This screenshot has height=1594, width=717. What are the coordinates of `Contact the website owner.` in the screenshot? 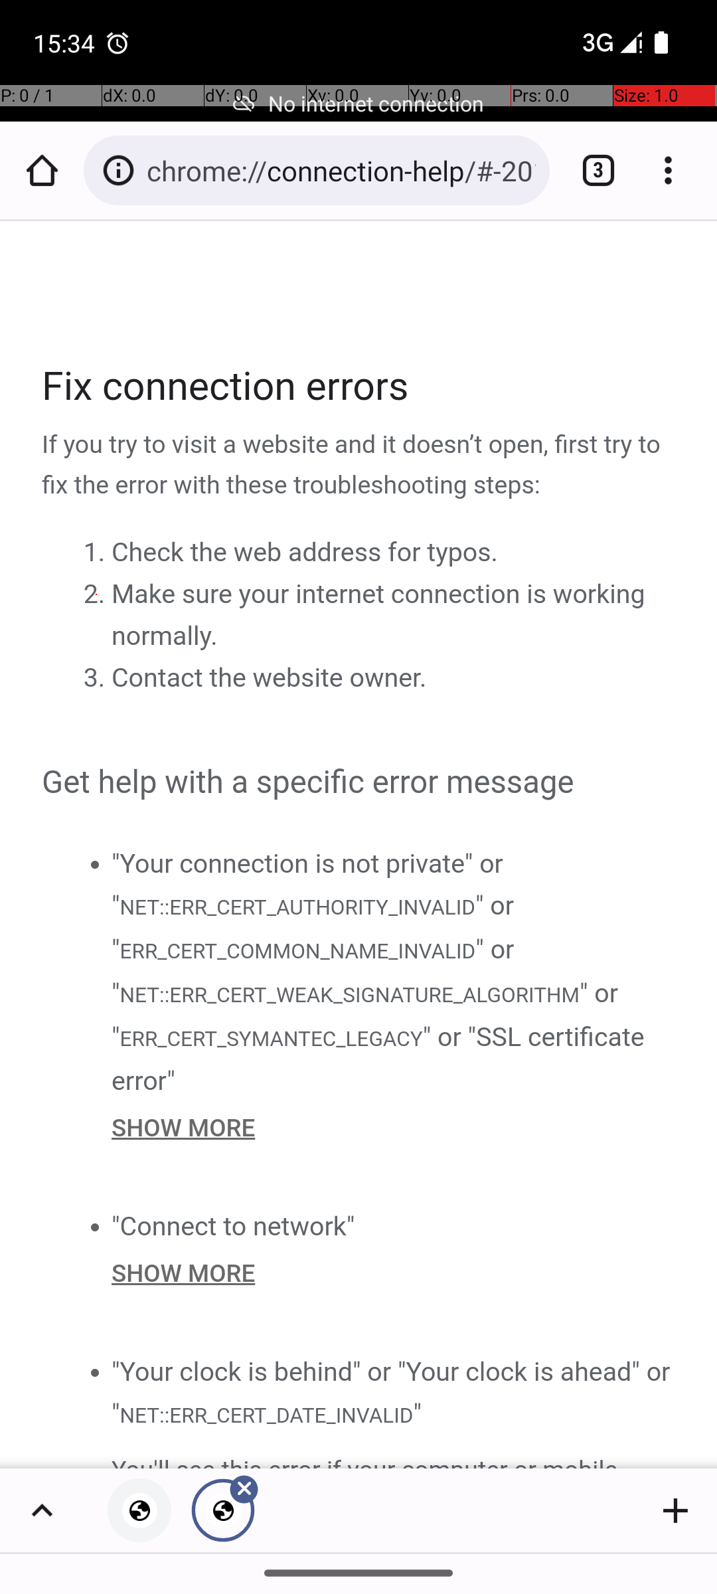 It's located at (270, 678).